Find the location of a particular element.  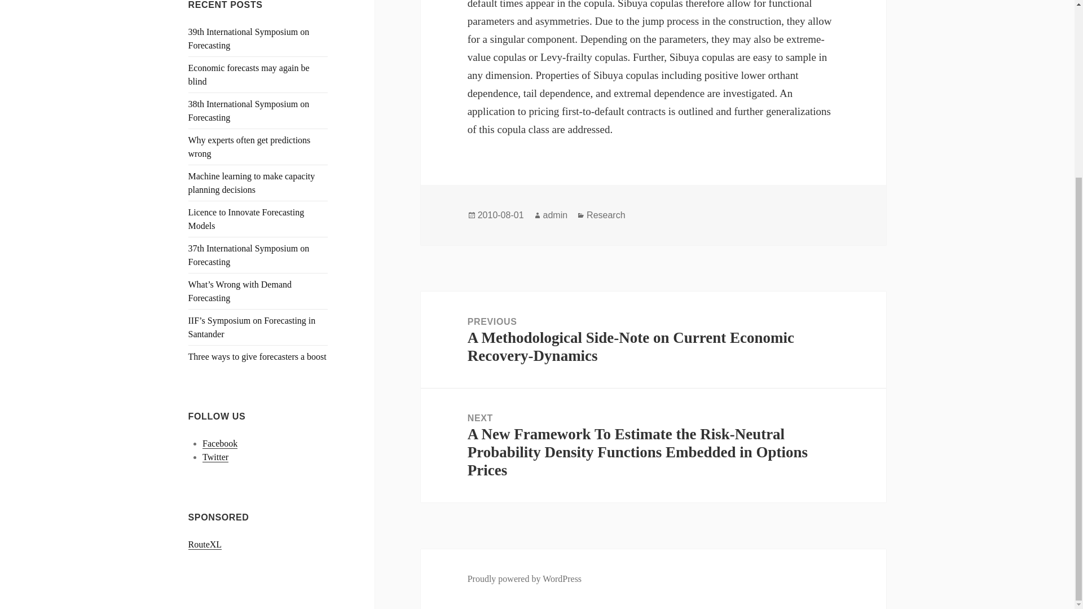

Three ways to give forecasters a boost is located at coordinates (257, 356).